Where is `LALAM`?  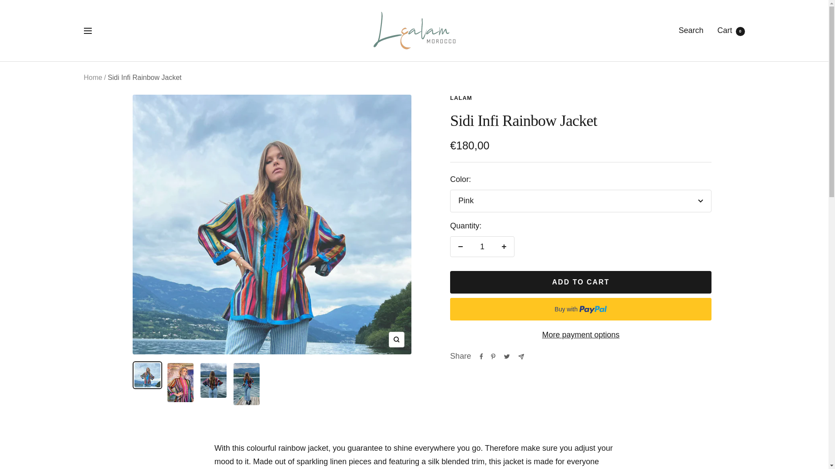 LALAM is located at coordinates (461, 98).